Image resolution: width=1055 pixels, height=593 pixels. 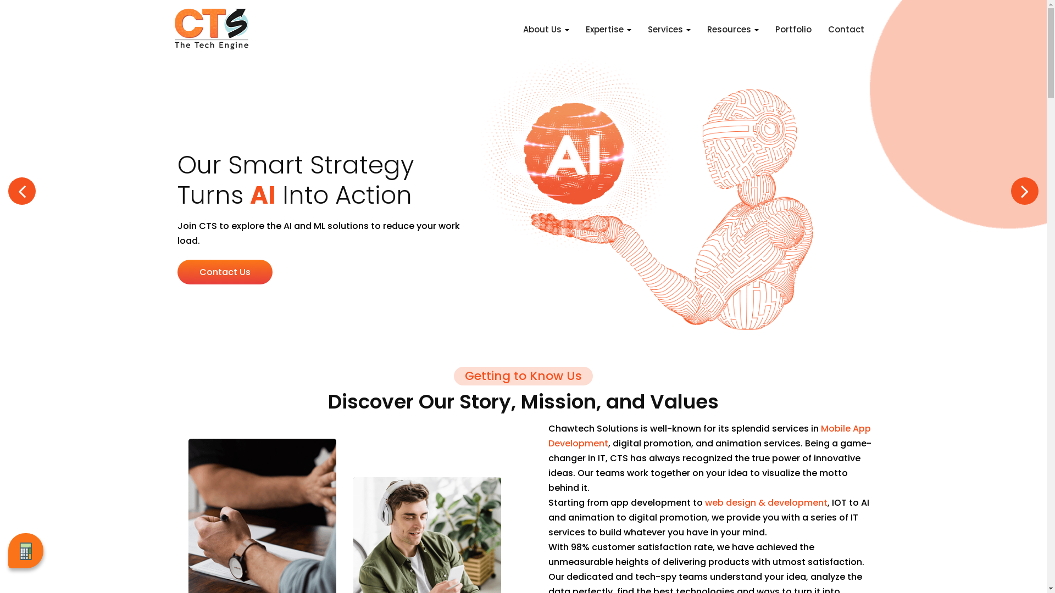 What do you see at coordinates (22, 191) in the screenshot?
I see `Previous` at bounding box center [22, 191].